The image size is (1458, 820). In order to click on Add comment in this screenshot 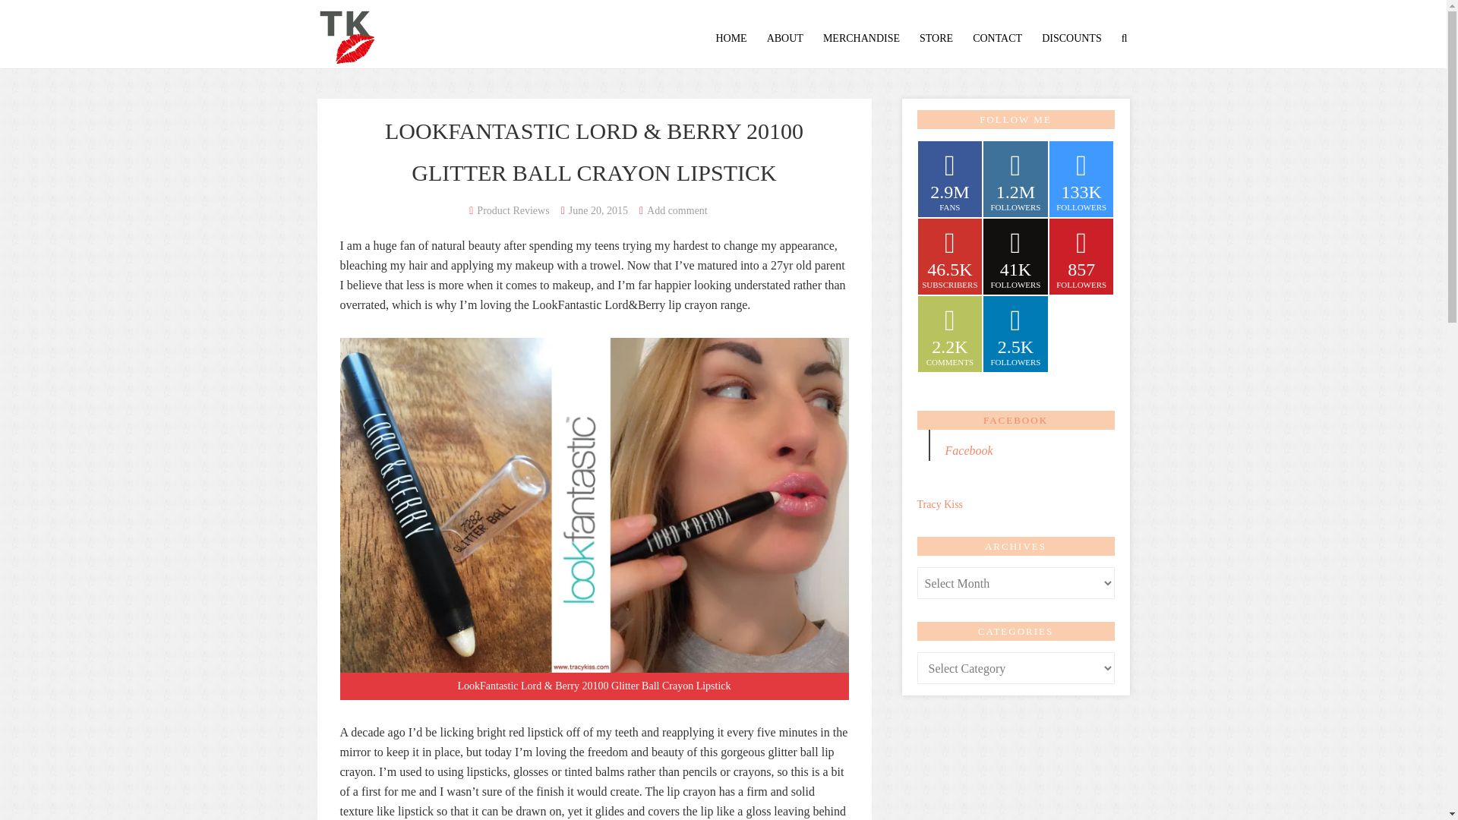, I will do `click(677, 211)`.